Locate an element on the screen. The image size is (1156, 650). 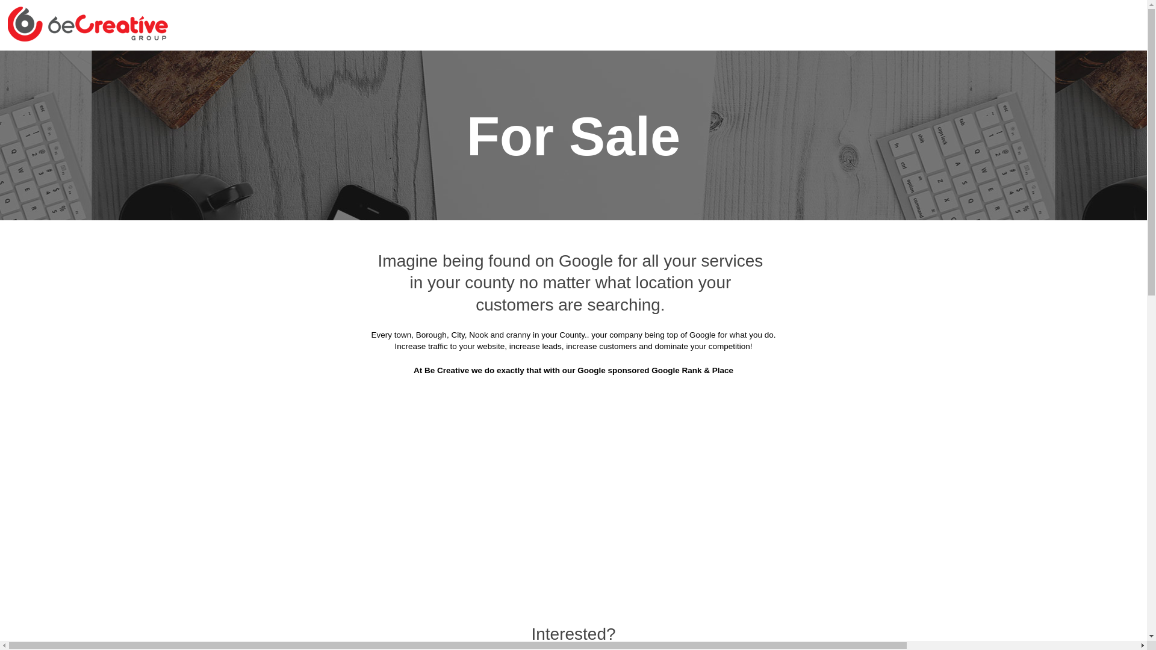
Aggregate Suppliers Ilfracombe Devon is located at coordinates (497, 305).